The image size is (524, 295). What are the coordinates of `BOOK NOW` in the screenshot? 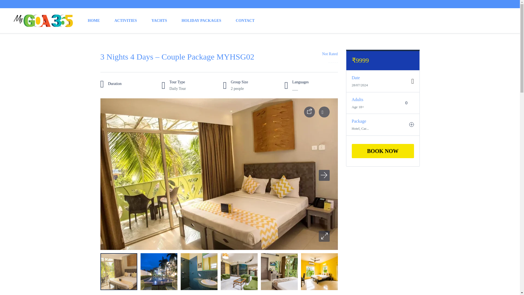 It's located at (383, 151).